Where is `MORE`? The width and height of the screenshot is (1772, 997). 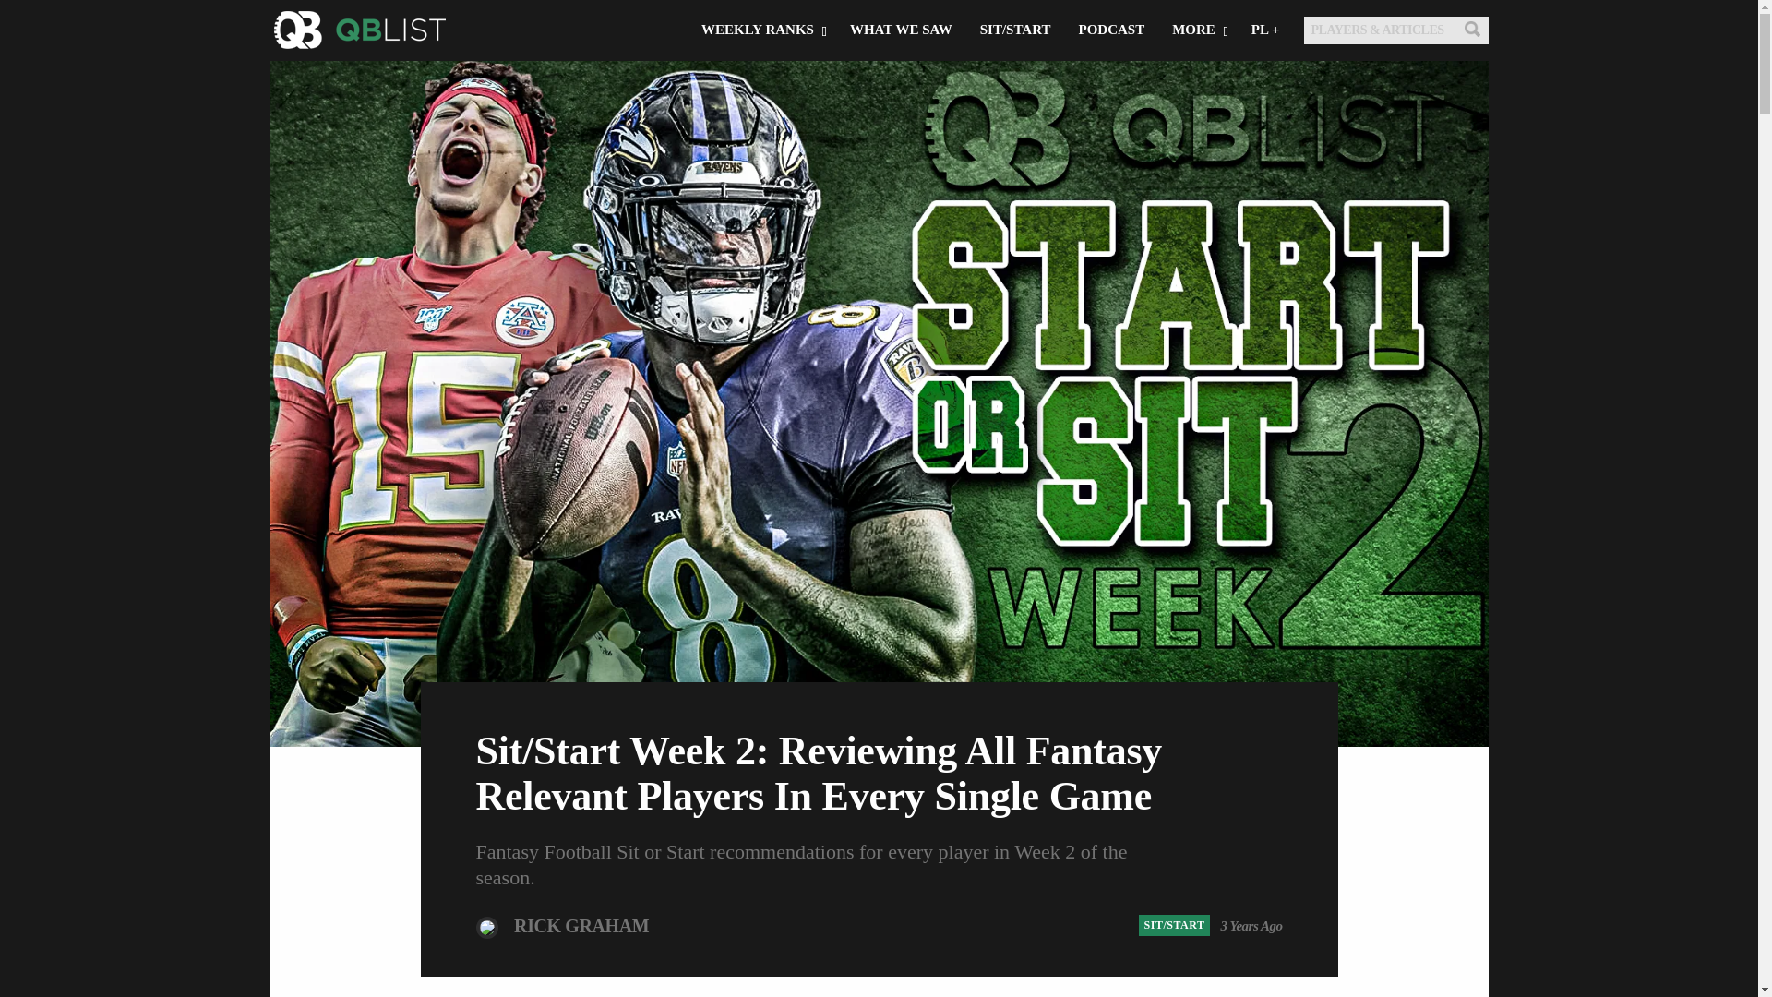
MORE is located at coordinates (1198, 30).